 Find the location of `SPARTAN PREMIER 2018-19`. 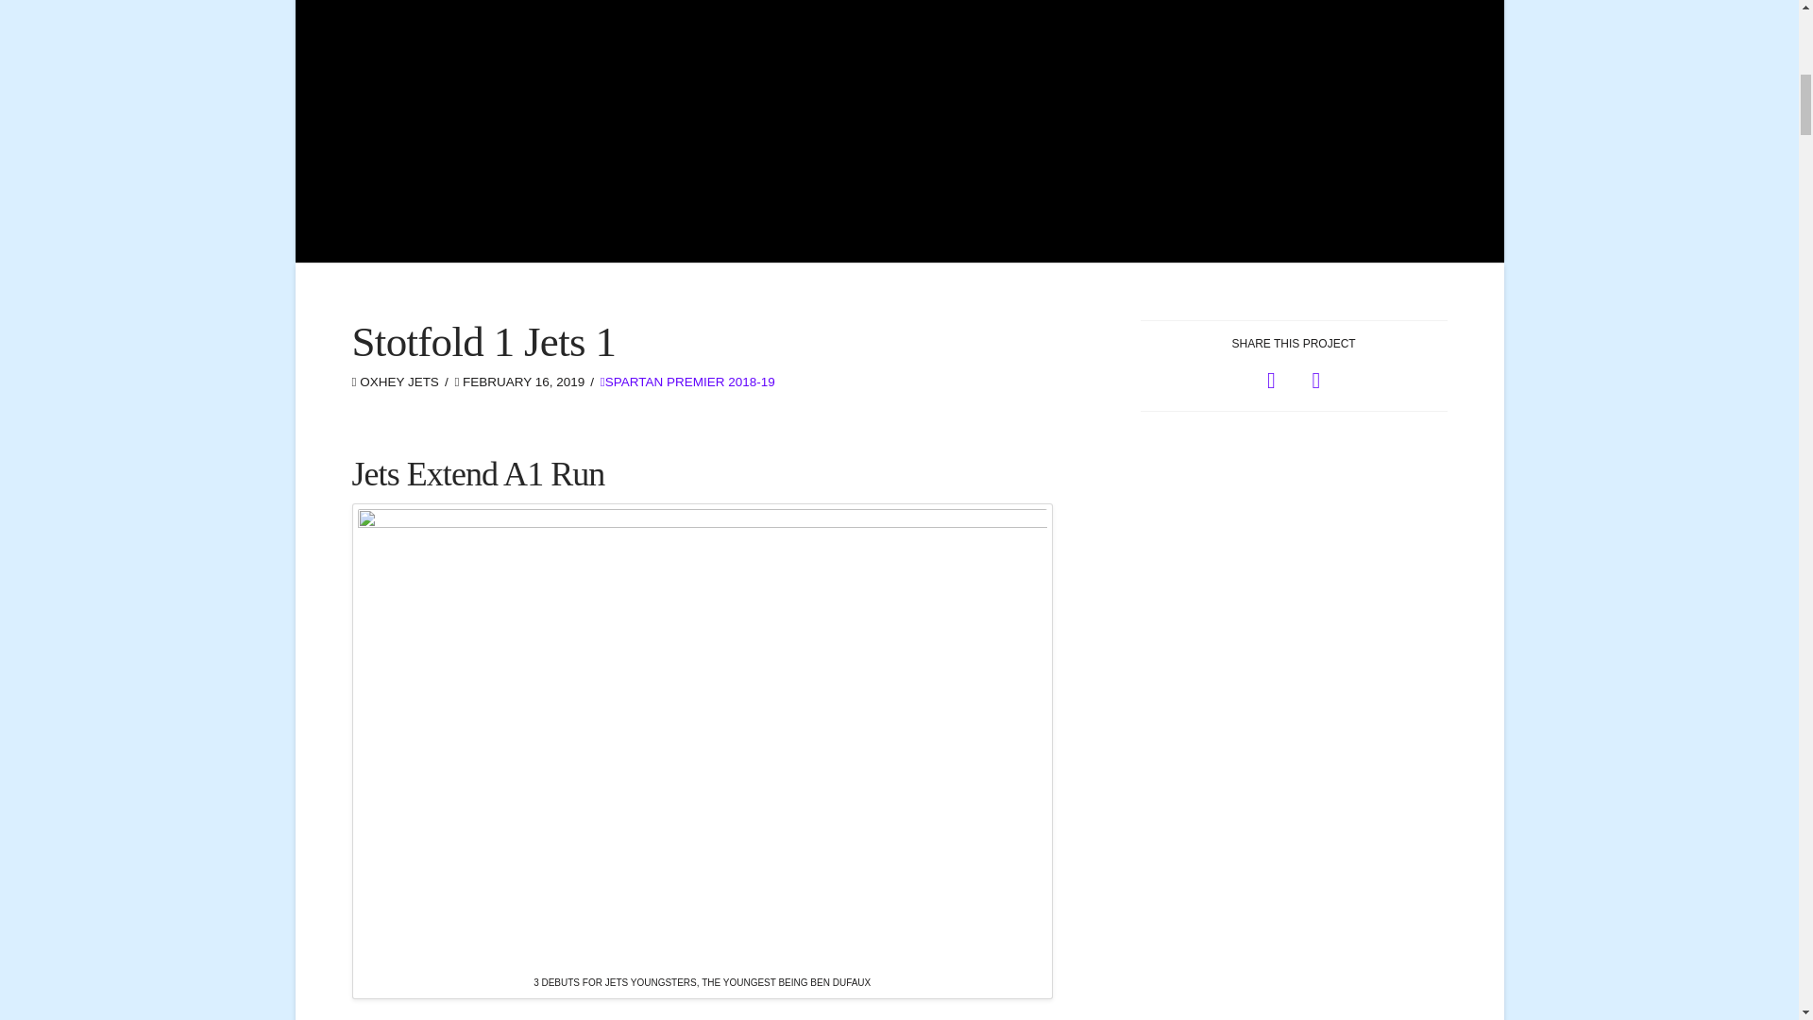

SPARTAN PREMIER 2018-19 is located at coordinates (687, 382).